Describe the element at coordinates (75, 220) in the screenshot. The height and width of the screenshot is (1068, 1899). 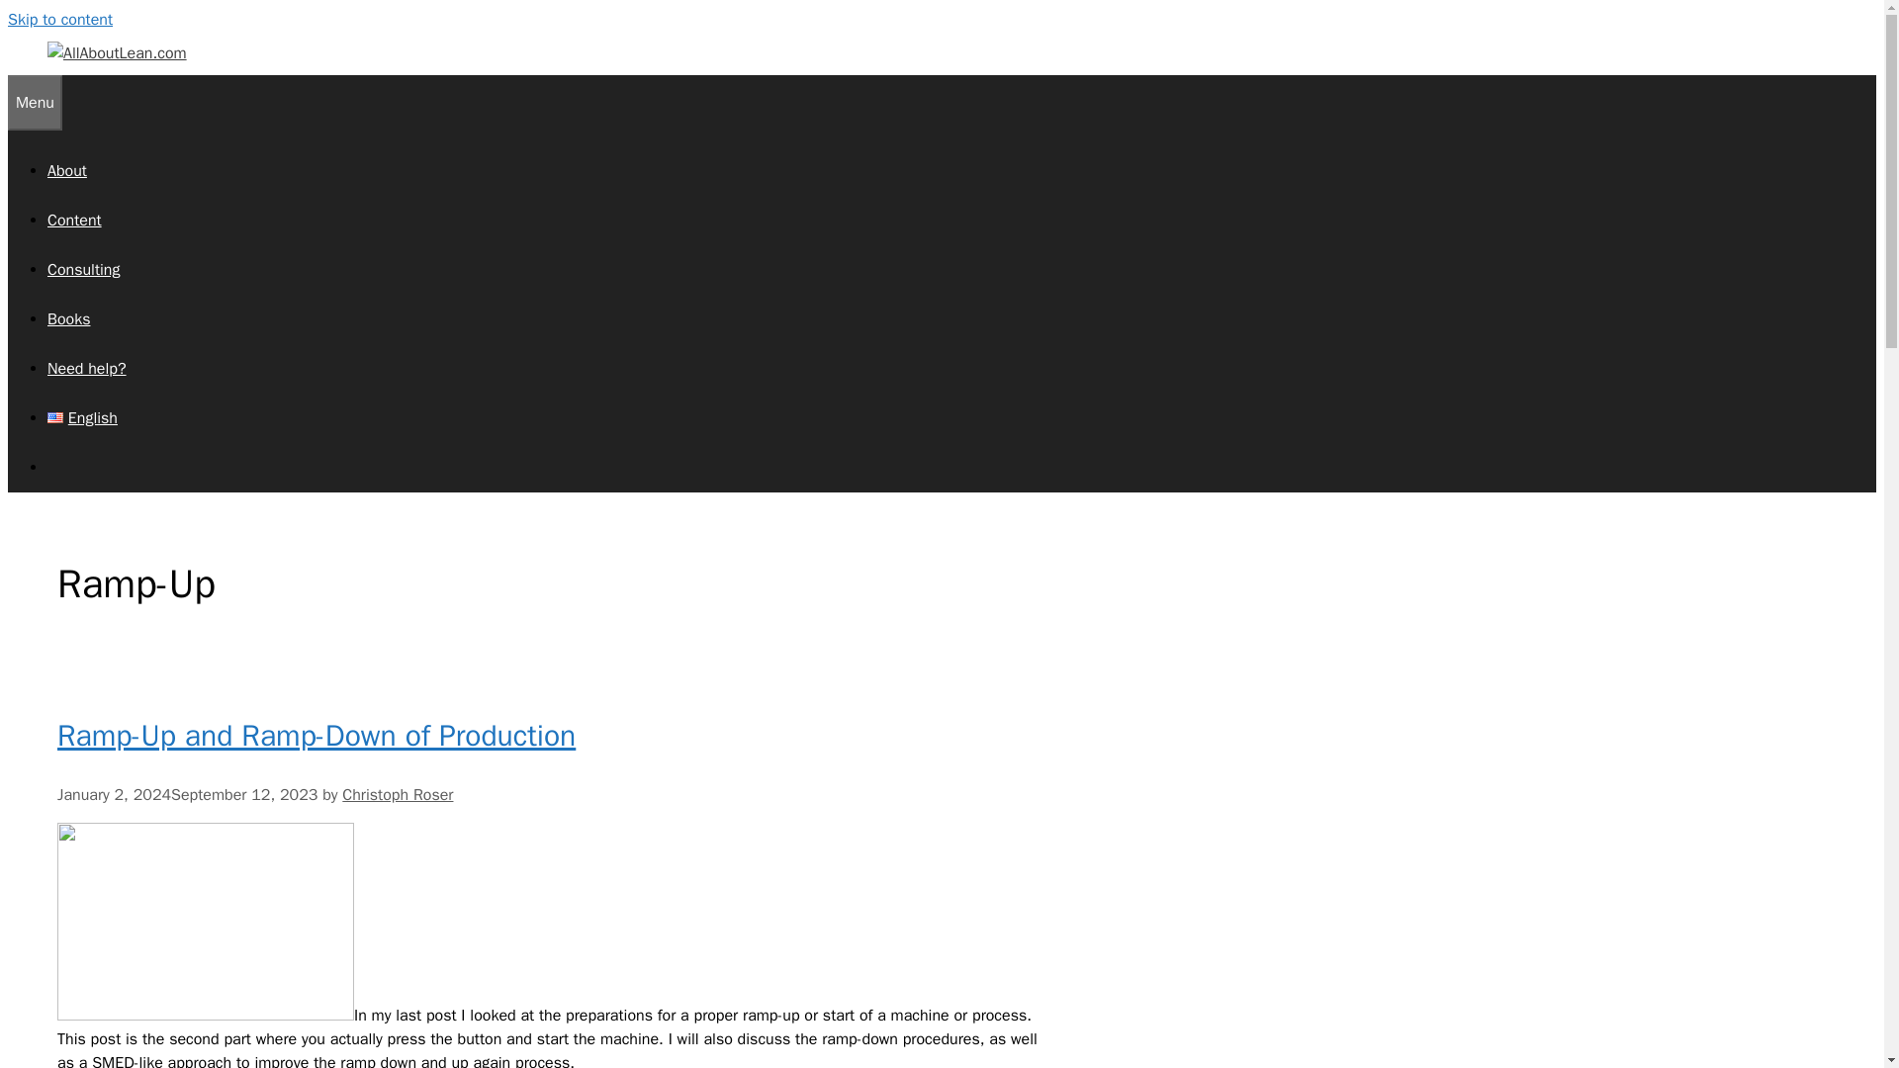
I see `Content` at that location.